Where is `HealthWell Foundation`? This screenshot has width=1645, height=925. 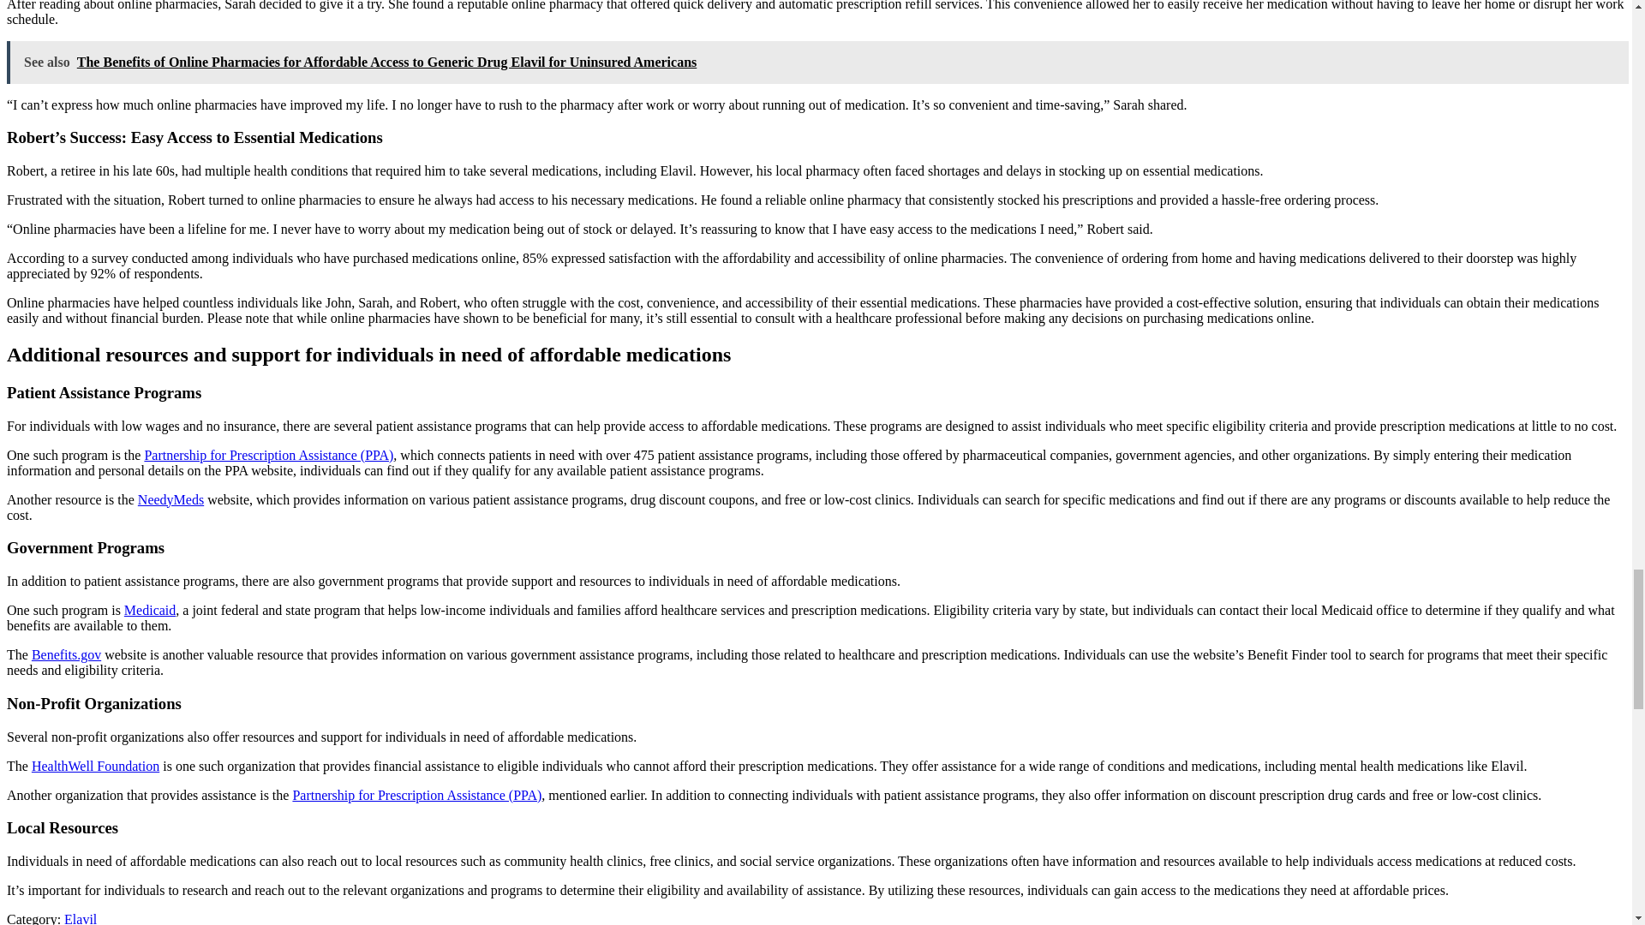 HealthWell Foundation is located at coordinates (95, 766).